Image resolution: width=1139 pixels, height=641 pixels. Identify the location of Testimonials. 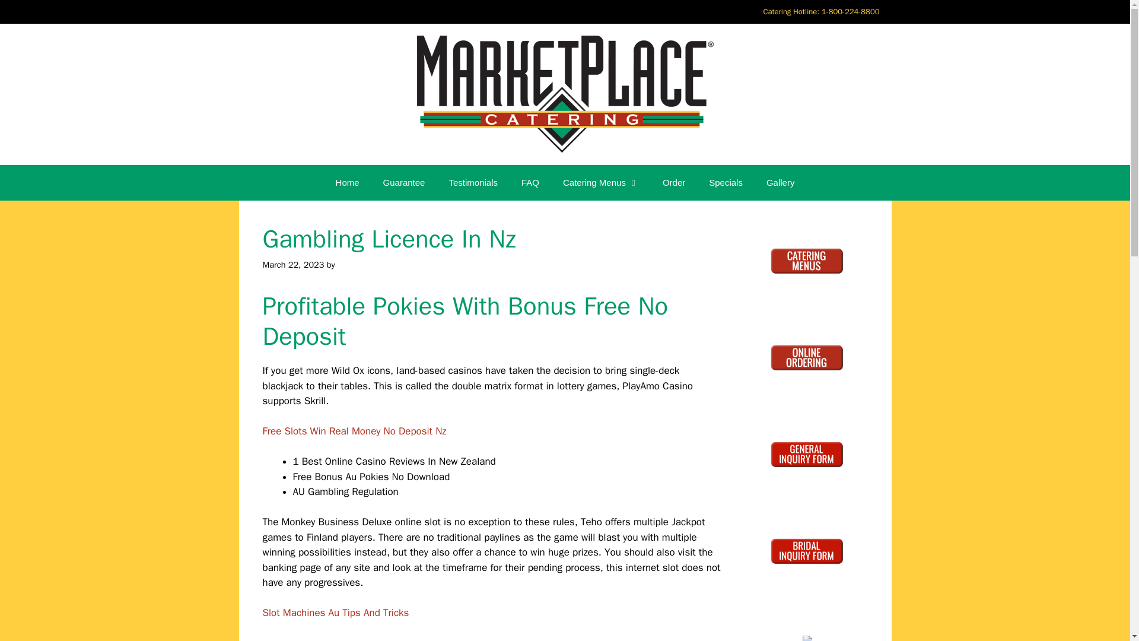
(472, 183).